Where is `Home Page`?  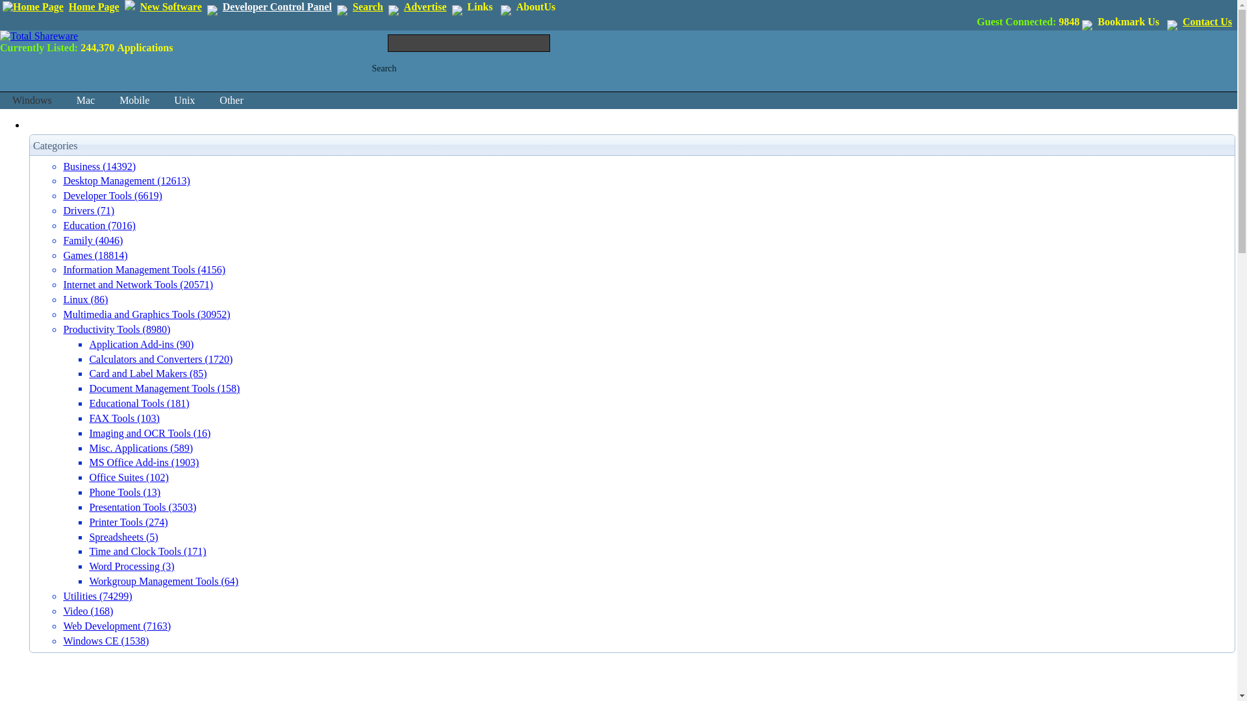
Home Page is located at coordinates (94, 6).